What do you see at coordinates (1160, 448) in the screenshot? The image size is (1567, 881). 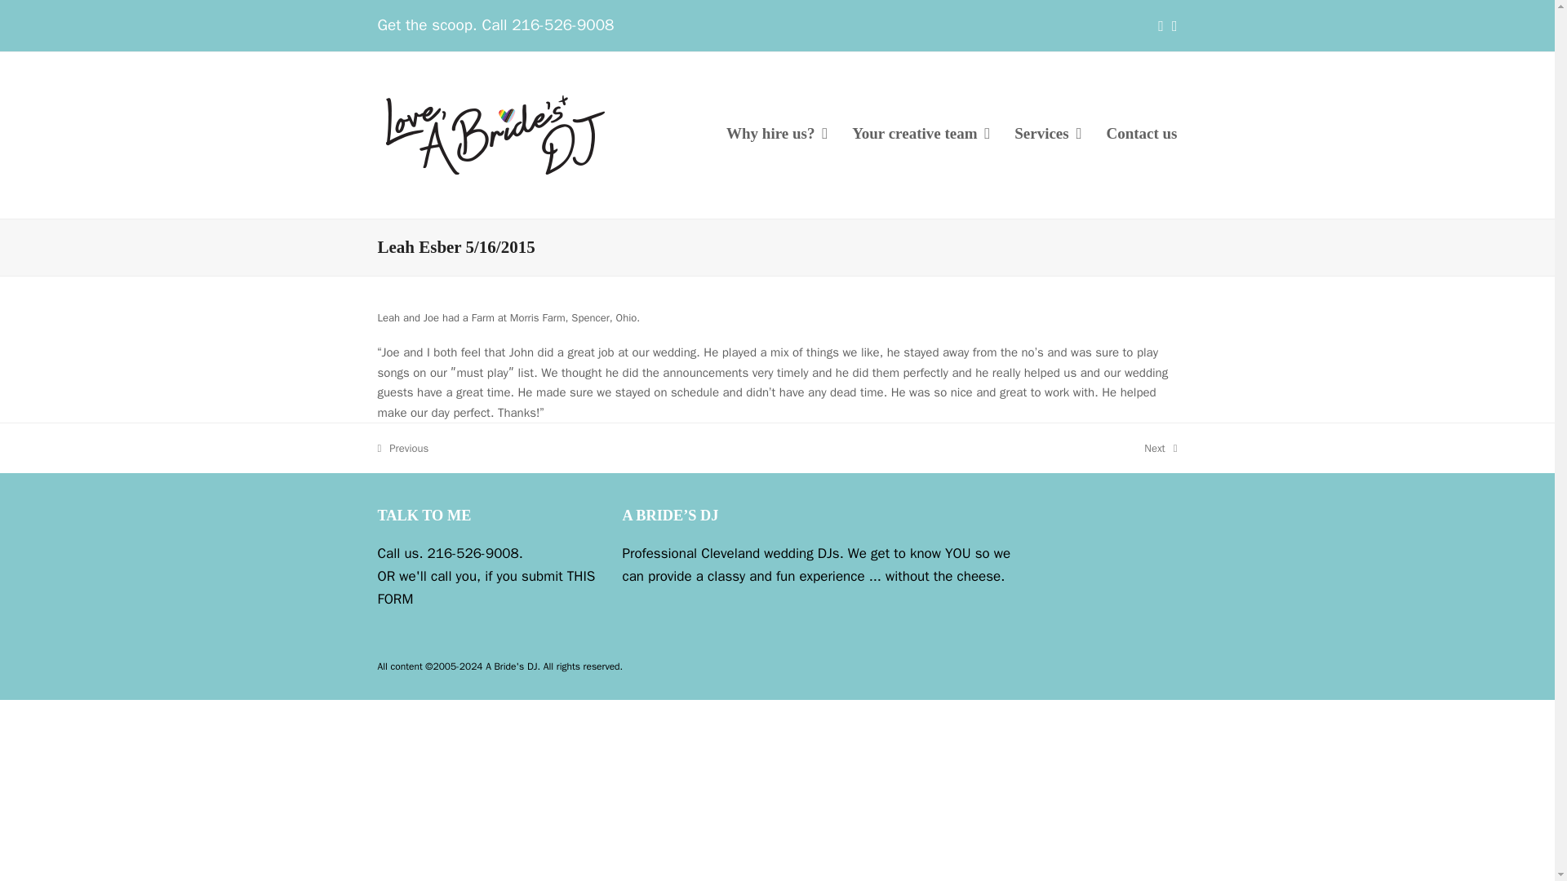 I see `Contact us` at bounding box center [1160, 448].